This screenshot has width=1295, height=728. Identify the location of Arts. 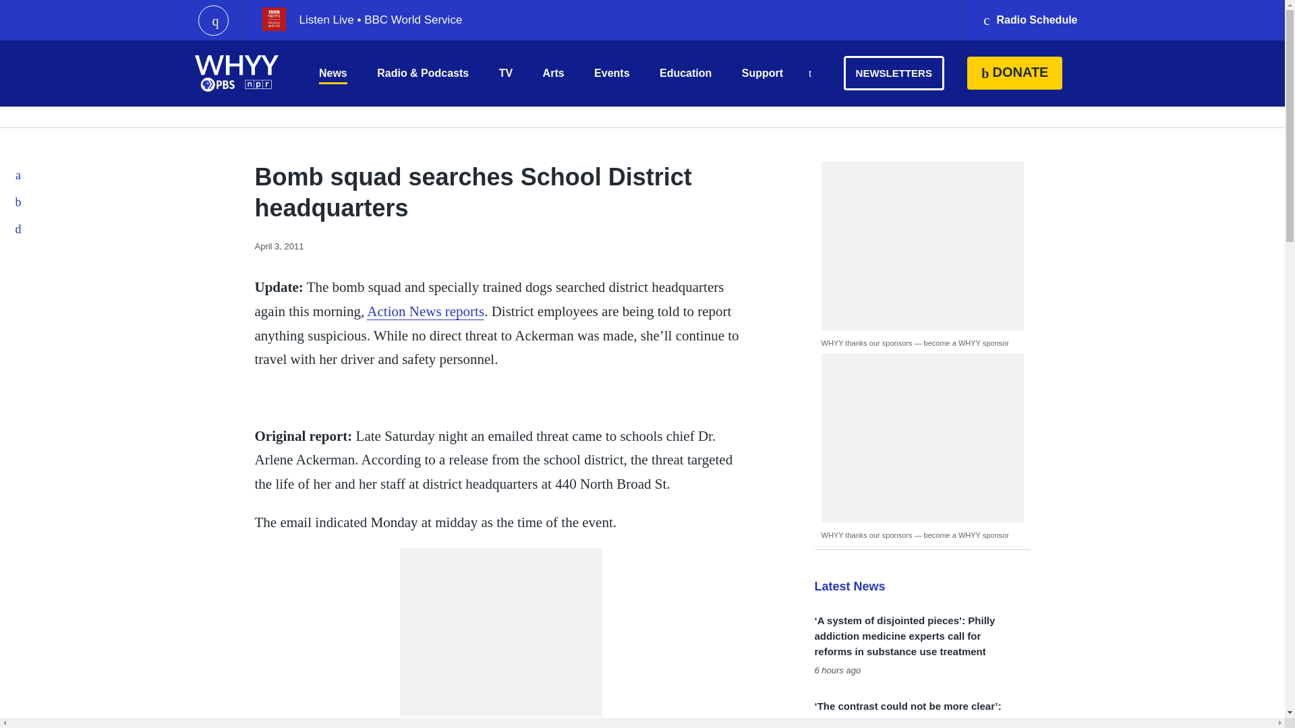
(553, 73).